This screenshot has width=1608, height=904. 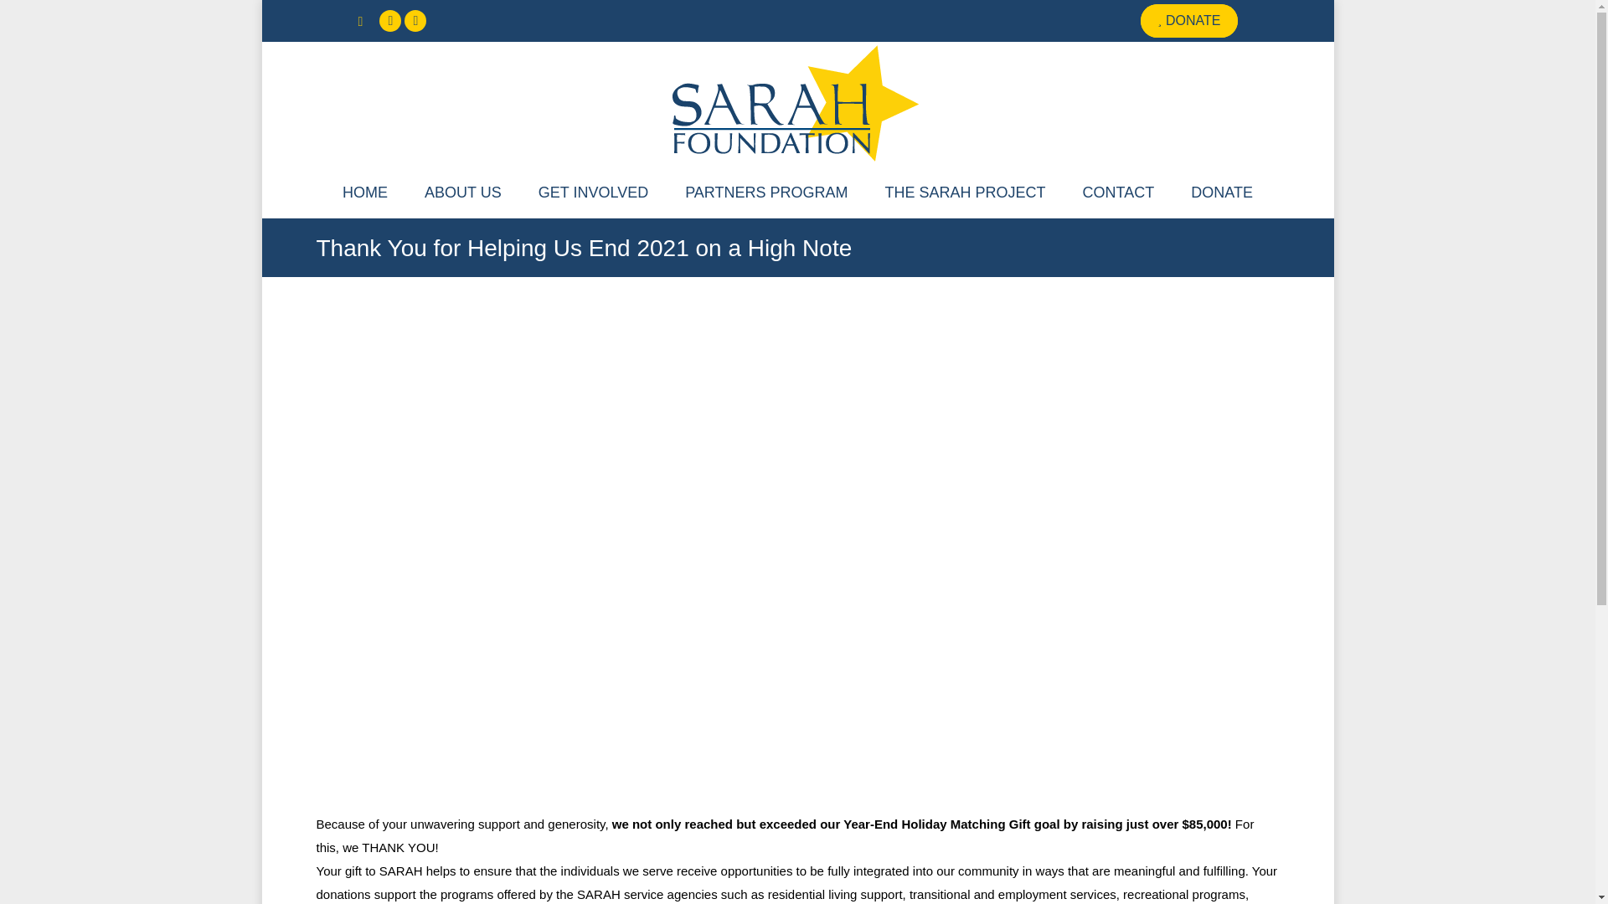 What do you see at coordinates (364, 193) in the screenshot?
I see `HOME` at bounding box center [364, 193].